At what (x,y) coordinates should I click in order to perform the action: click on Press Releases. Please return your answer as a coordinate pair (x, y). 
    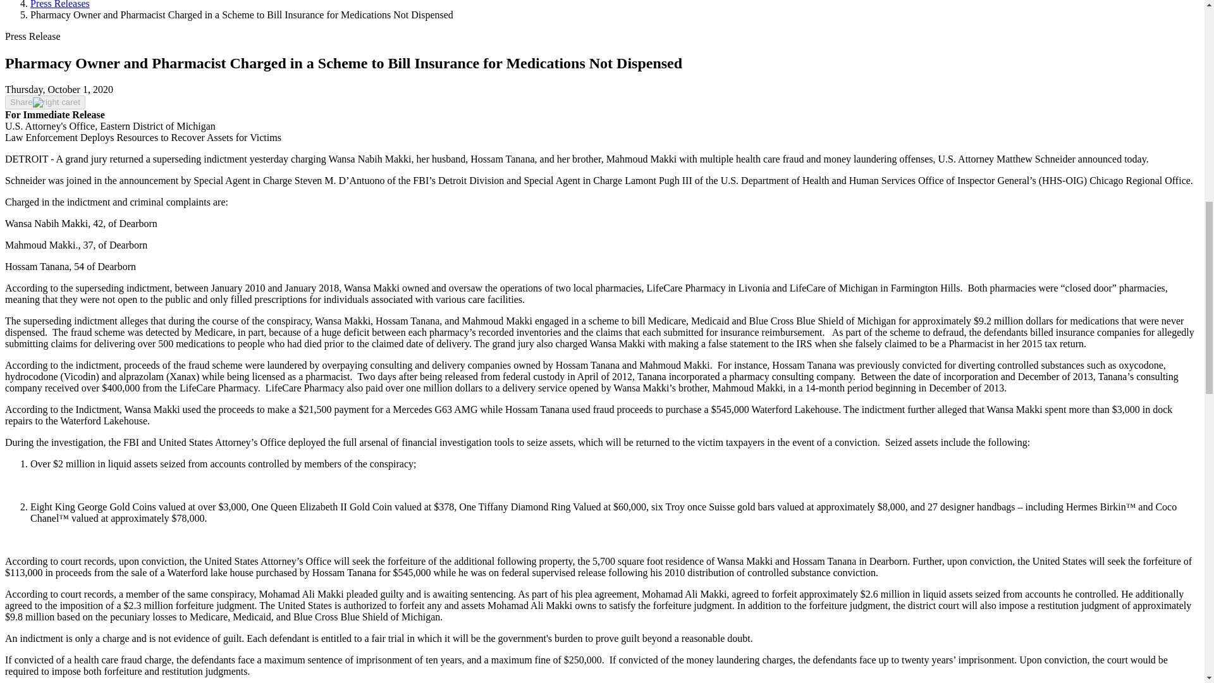
    Looking at the image, I should click on (60, 4).